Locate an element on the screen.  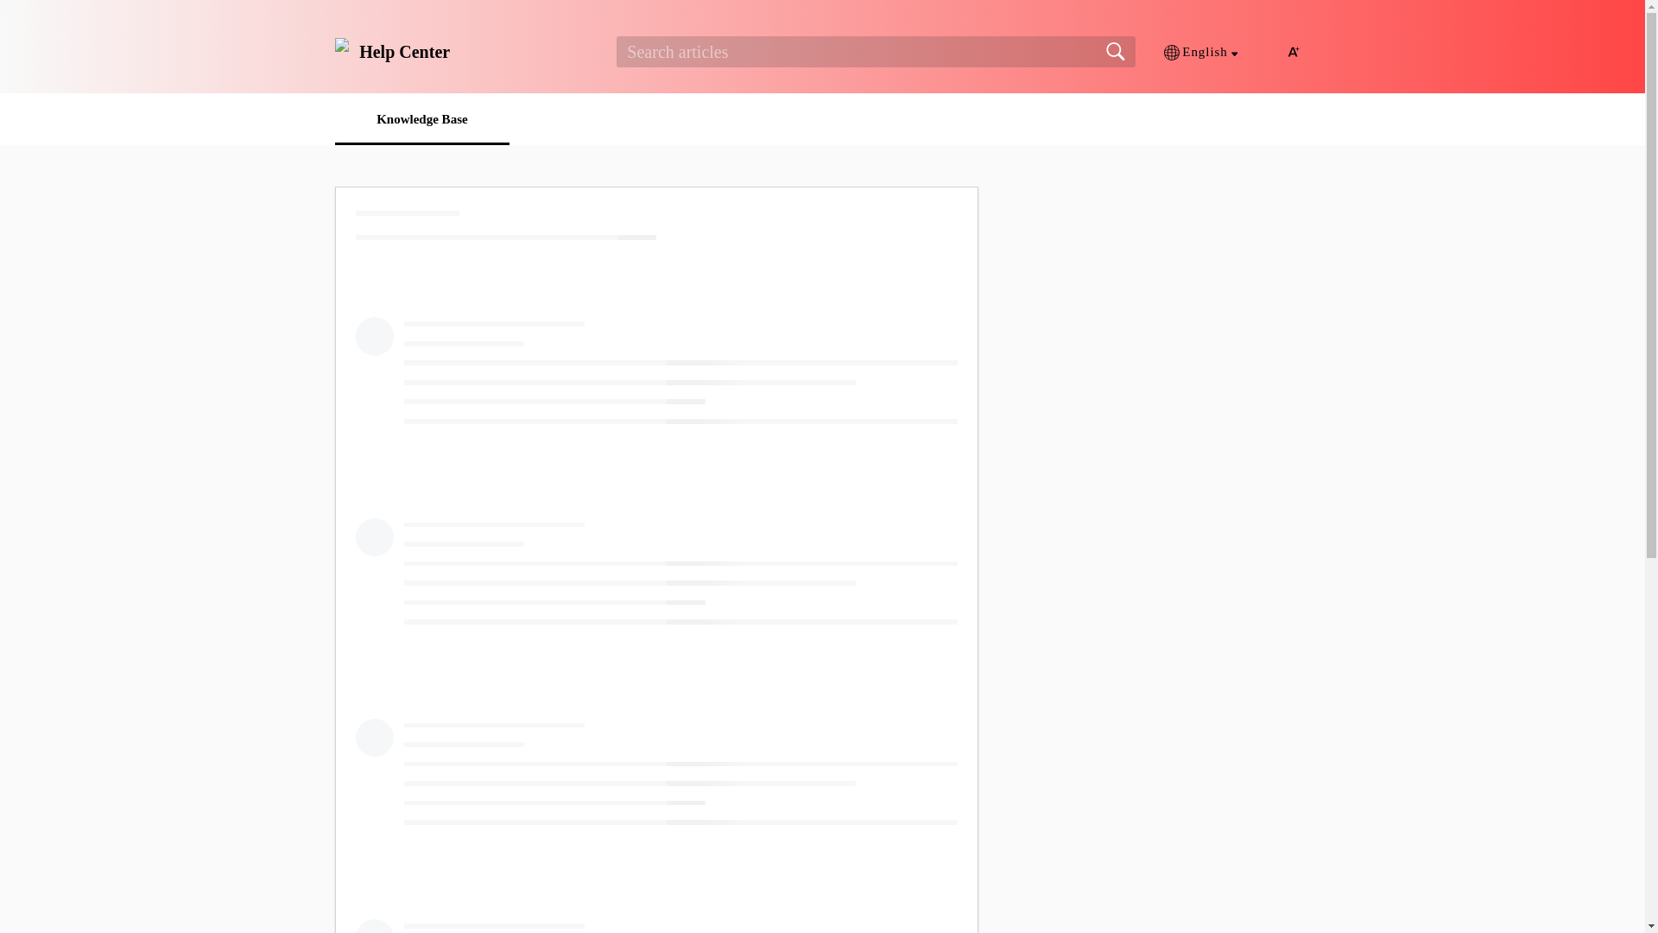
Knowledge Base is located at coordinates (421, 118).